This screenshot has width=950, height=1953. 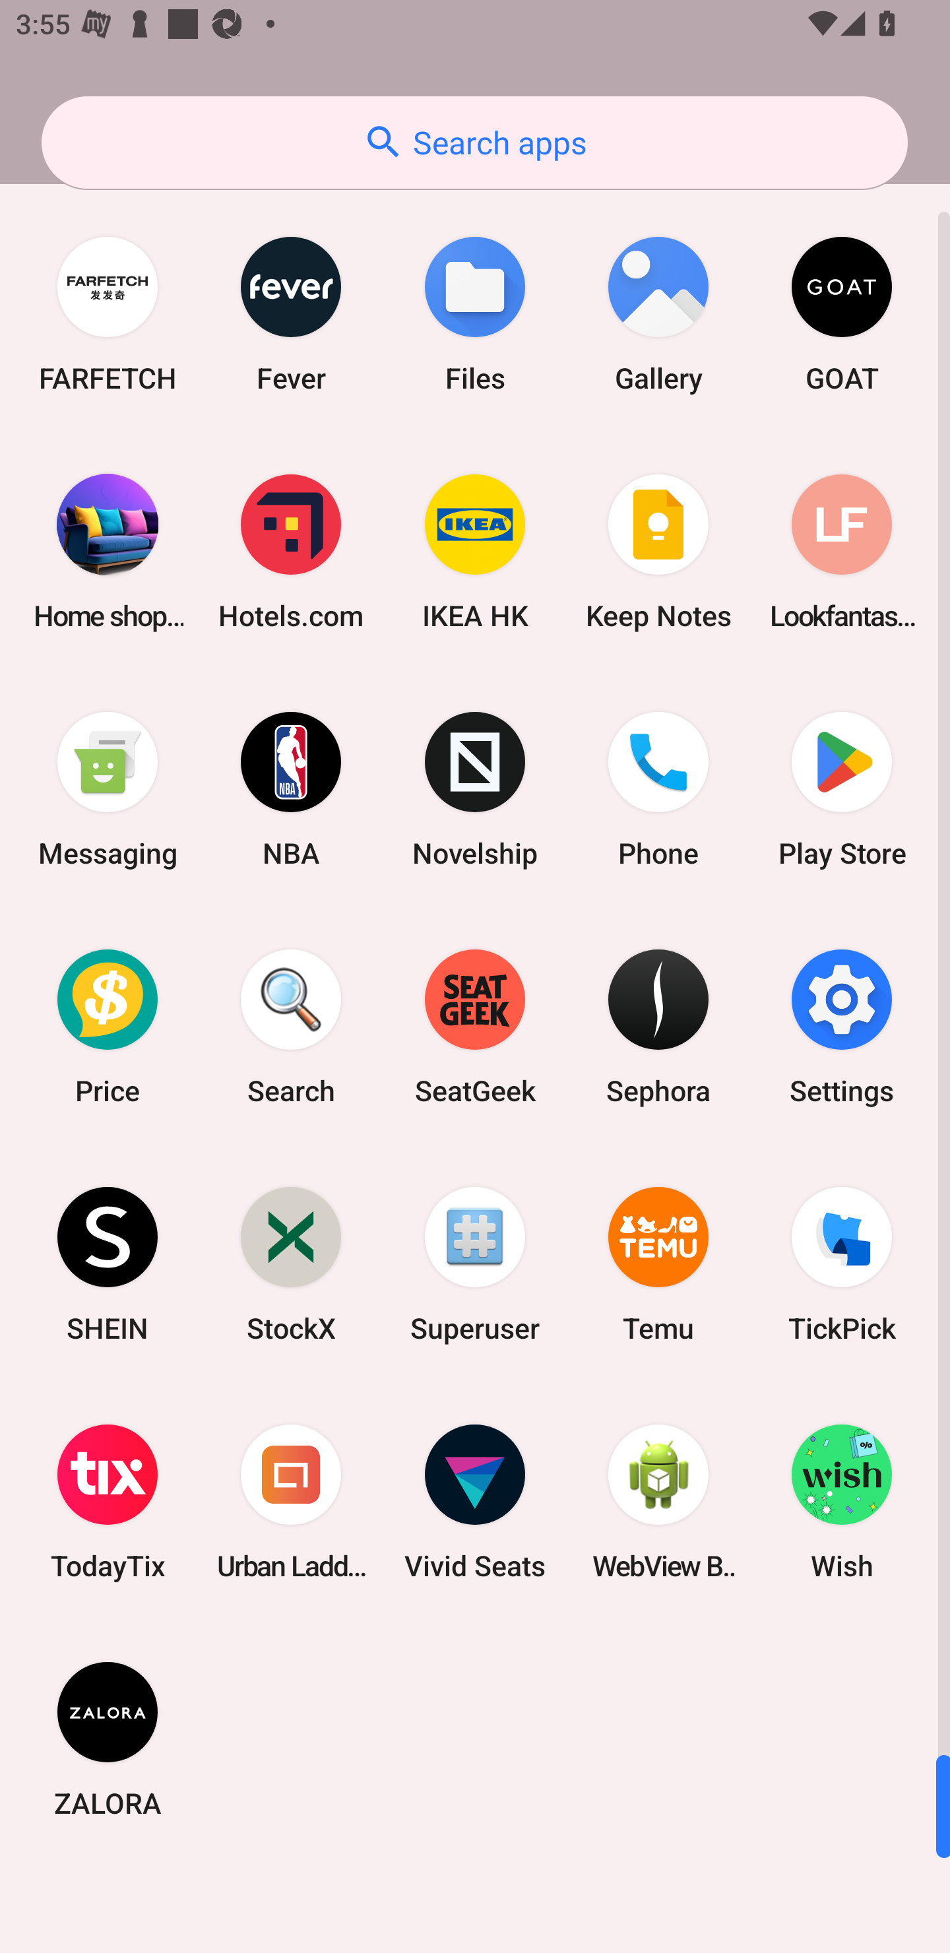 I want to click on GOAT, so click(x=842, y=314).